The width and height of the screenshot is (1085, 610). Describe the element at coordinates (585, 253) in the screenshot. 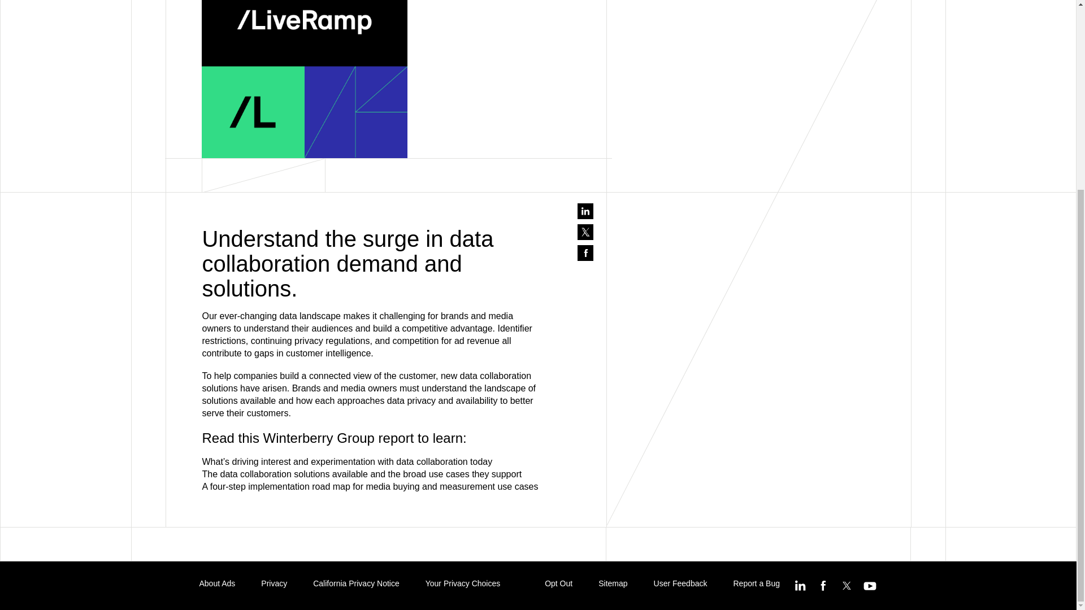

I see `Share on facebook` at that location.